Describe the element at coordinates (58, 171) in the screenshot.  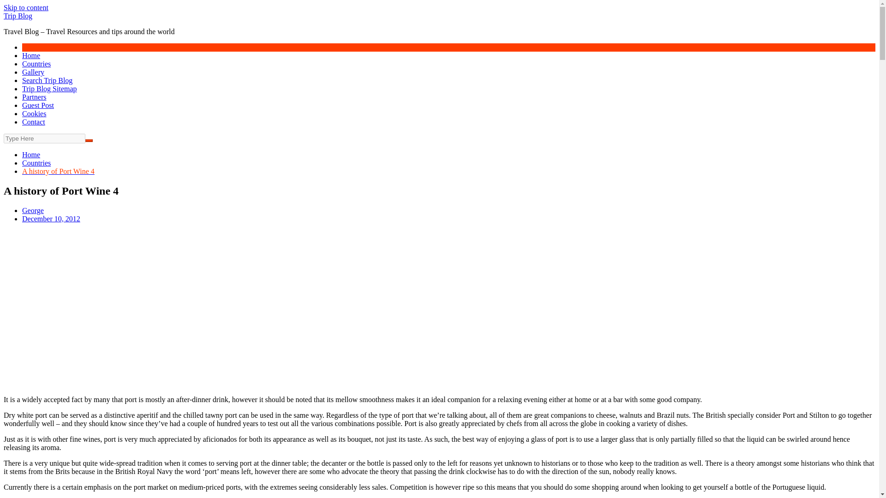
I see `A history of Port Wine 4` at that location.